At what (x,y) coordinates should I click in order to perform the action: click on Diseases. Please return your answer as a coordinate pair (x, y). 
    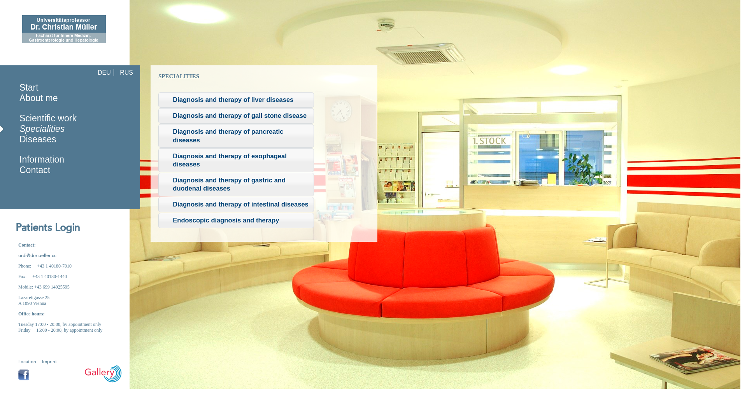
    Looking at the image, I should click on (38, 139).